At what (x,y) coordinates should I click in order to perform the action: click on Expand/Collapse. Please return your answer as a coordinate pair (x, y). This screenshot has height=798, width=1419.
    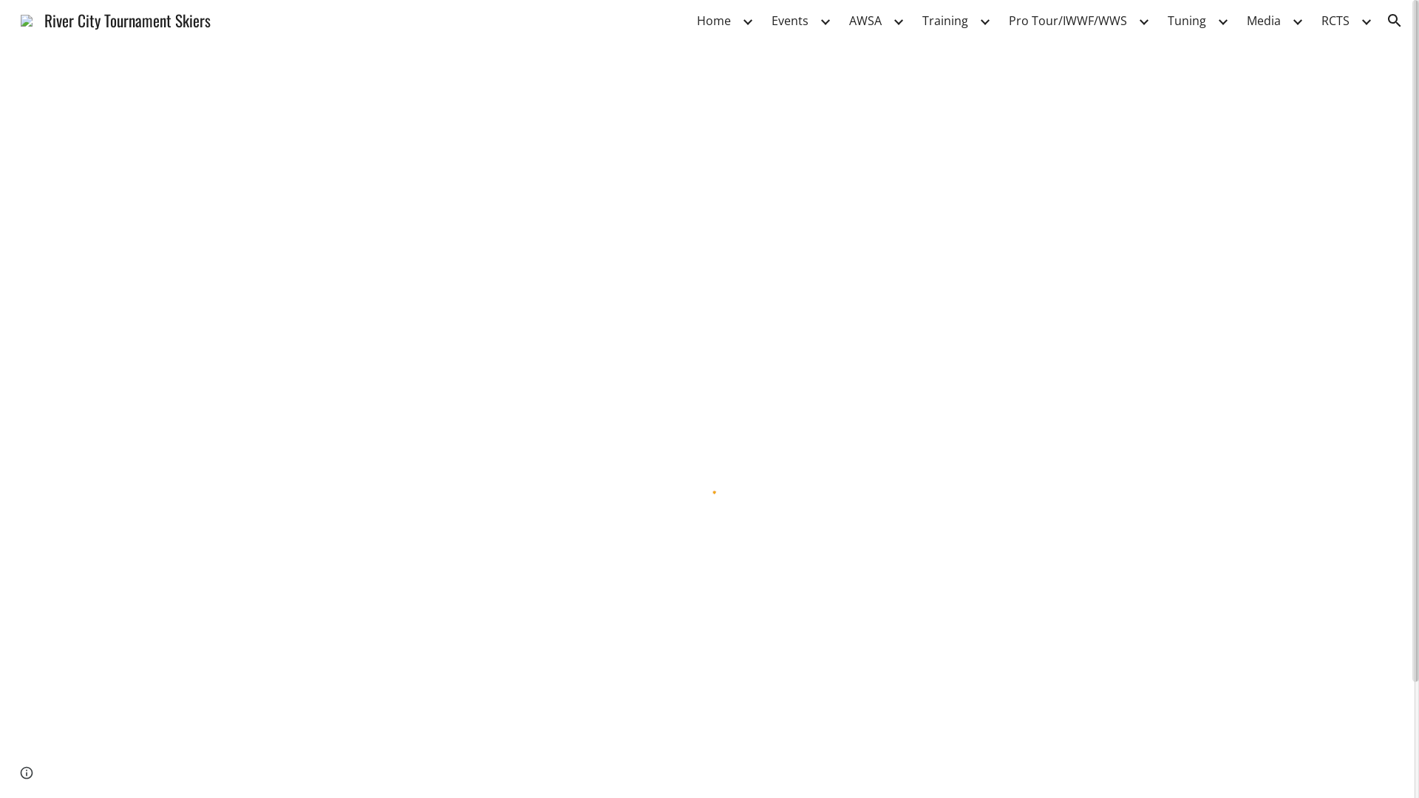
    Looking at the image, I should click on (898, 21).